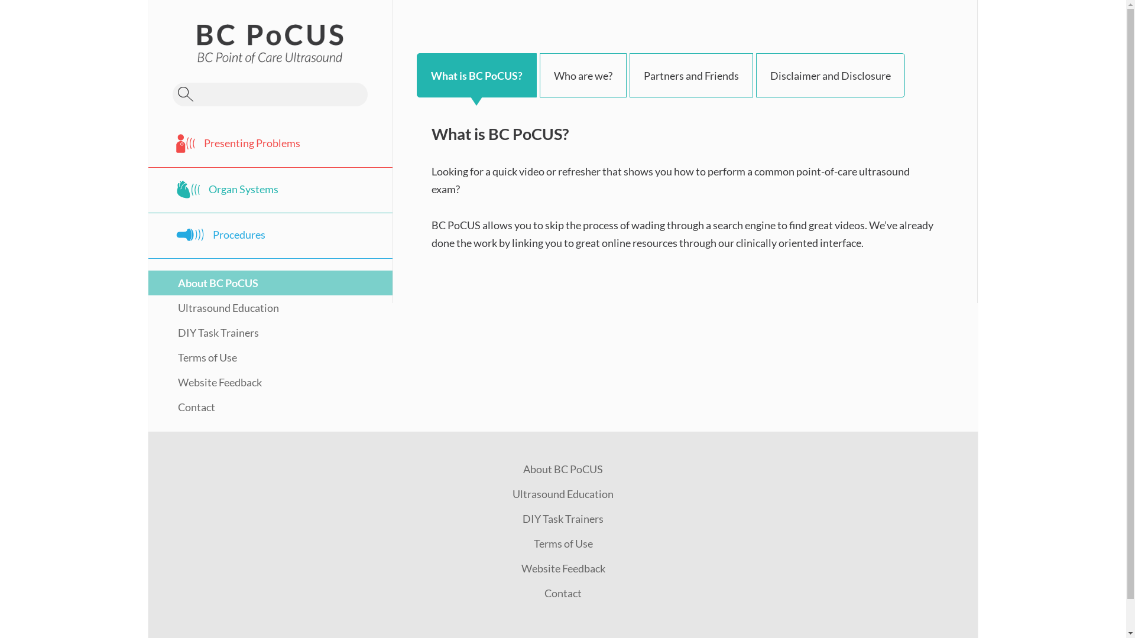  What do you see at coordinates (203, 333) in the screenshot?
I see `DIY Task Trainers` at bounding box center [203, 333].